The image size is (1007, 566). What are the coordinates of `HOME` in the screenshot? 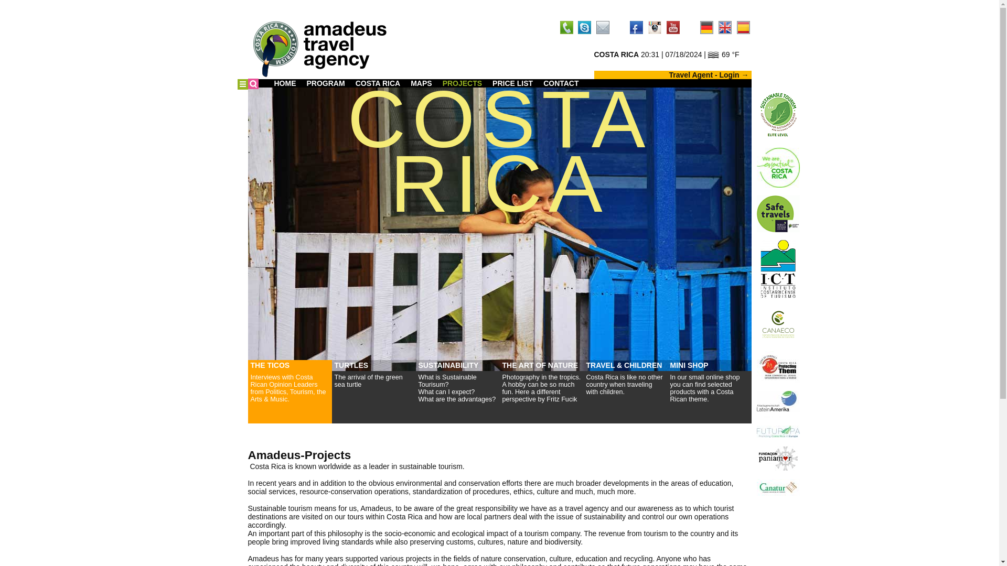 It's located at (285, 83).